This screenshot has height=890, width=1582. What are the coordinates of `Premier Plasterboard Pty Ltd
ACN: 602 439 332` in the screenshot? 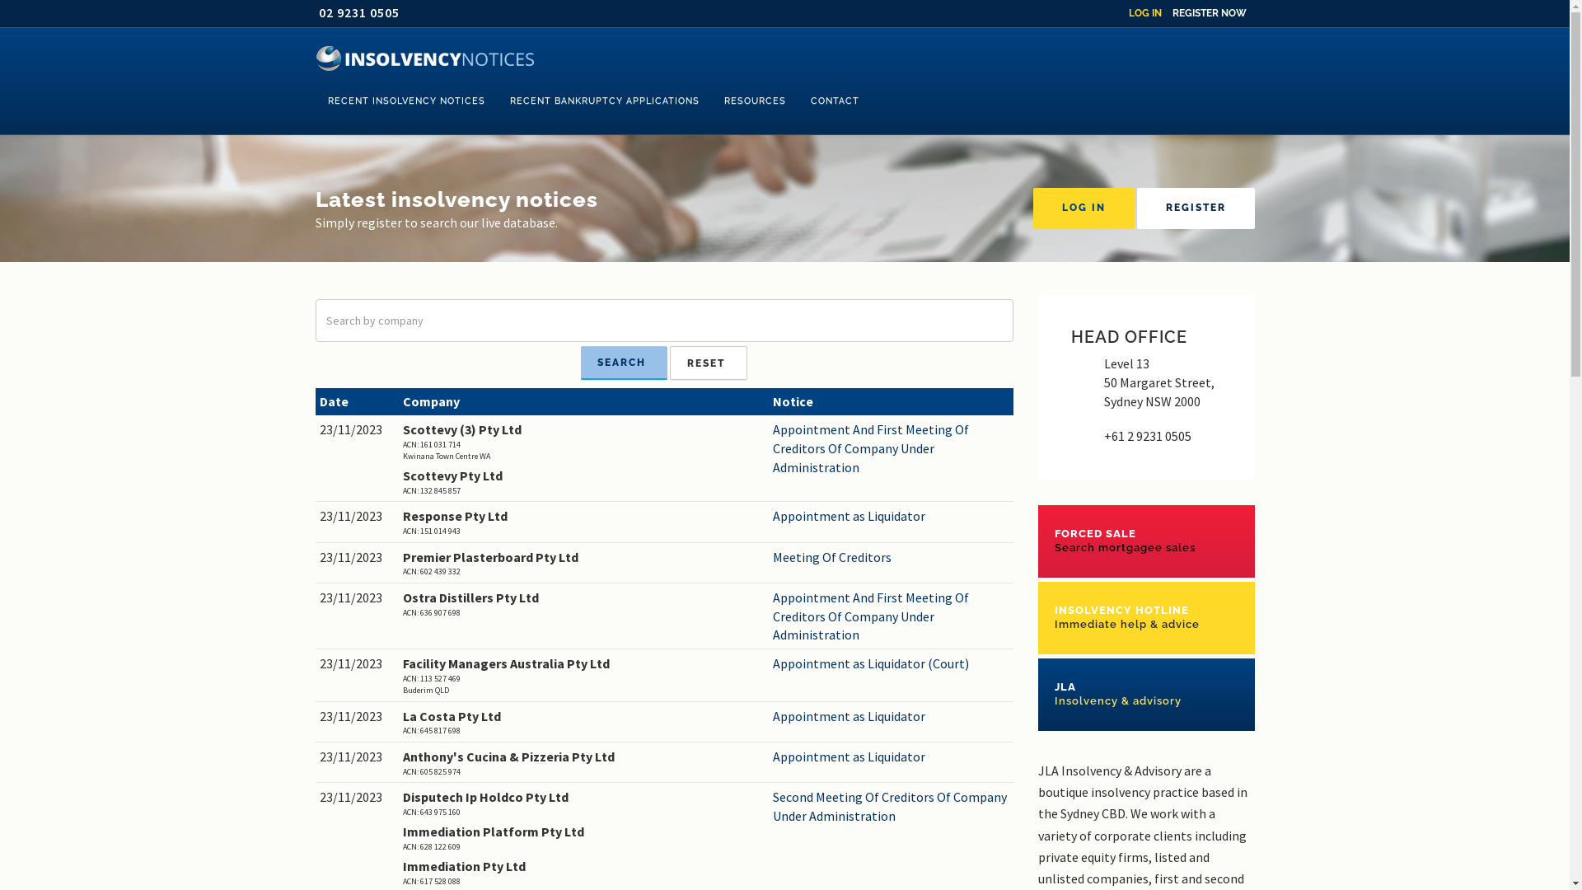 It's located at (583, 564).